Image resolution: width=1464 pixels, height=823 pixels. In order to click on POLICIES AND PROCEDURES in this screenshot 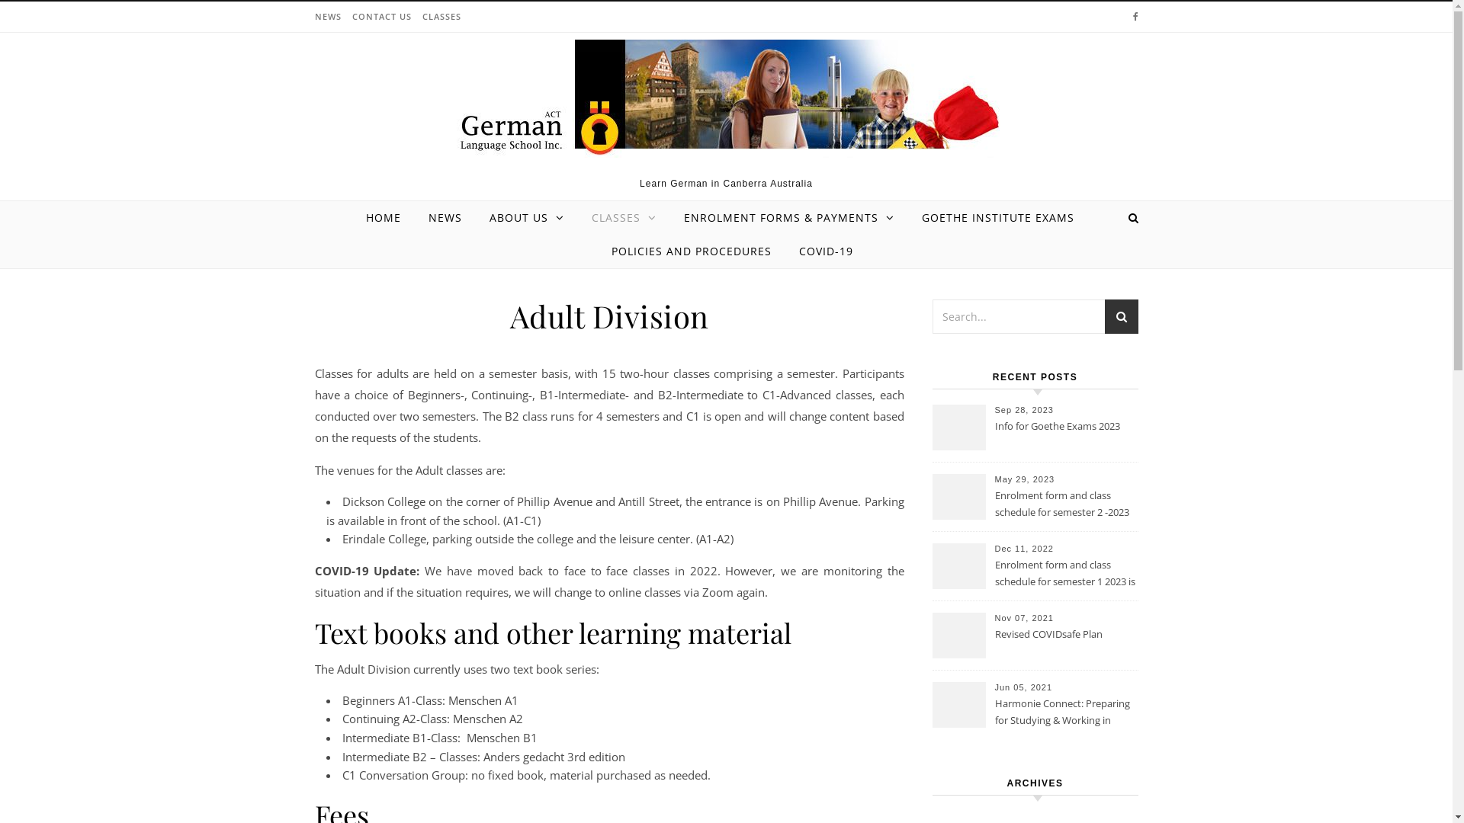, I will do `click(692, 251)`.